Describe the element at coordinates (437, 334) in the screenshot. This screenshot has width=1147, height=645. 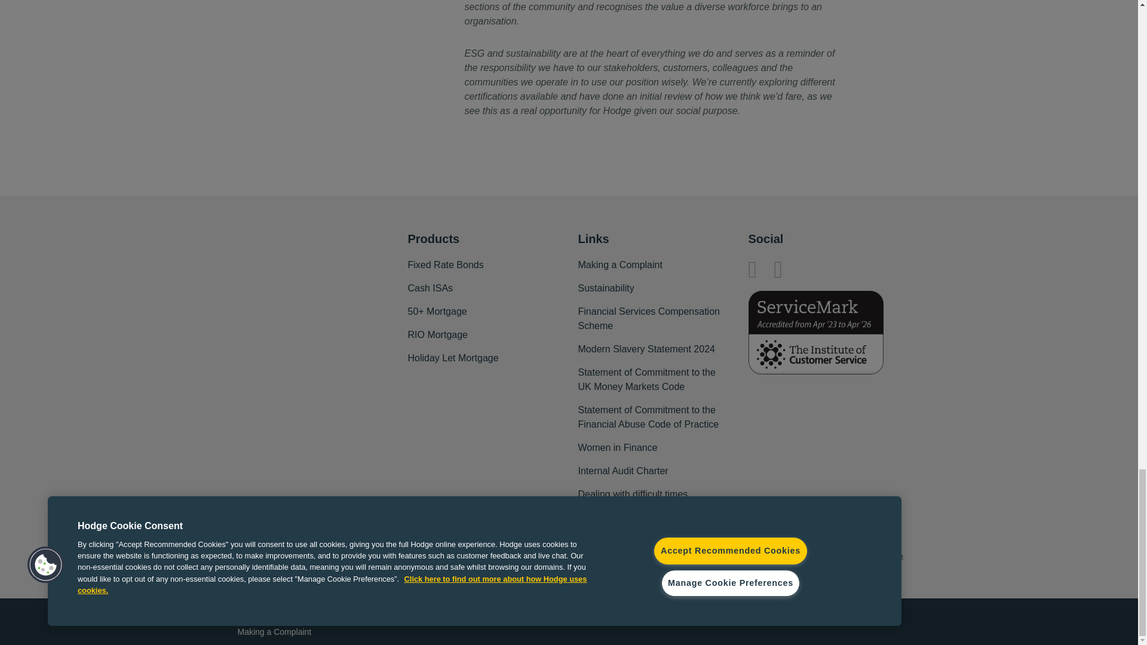
I see `RIO Mortgage` at that location.